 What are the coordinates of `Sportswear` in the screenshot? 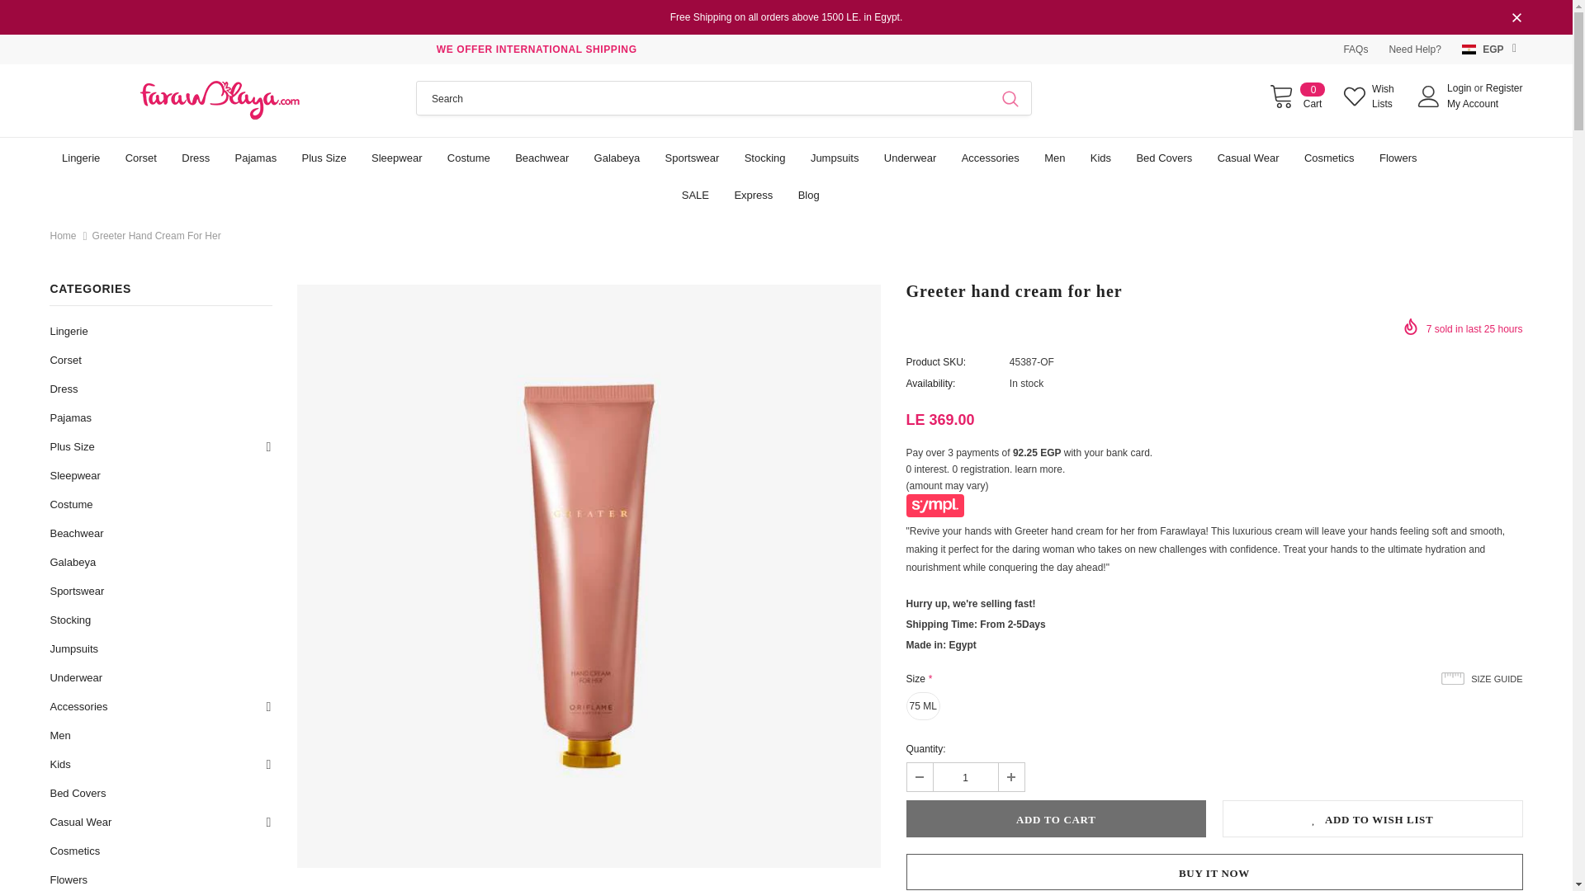 It's located at (220, 101).